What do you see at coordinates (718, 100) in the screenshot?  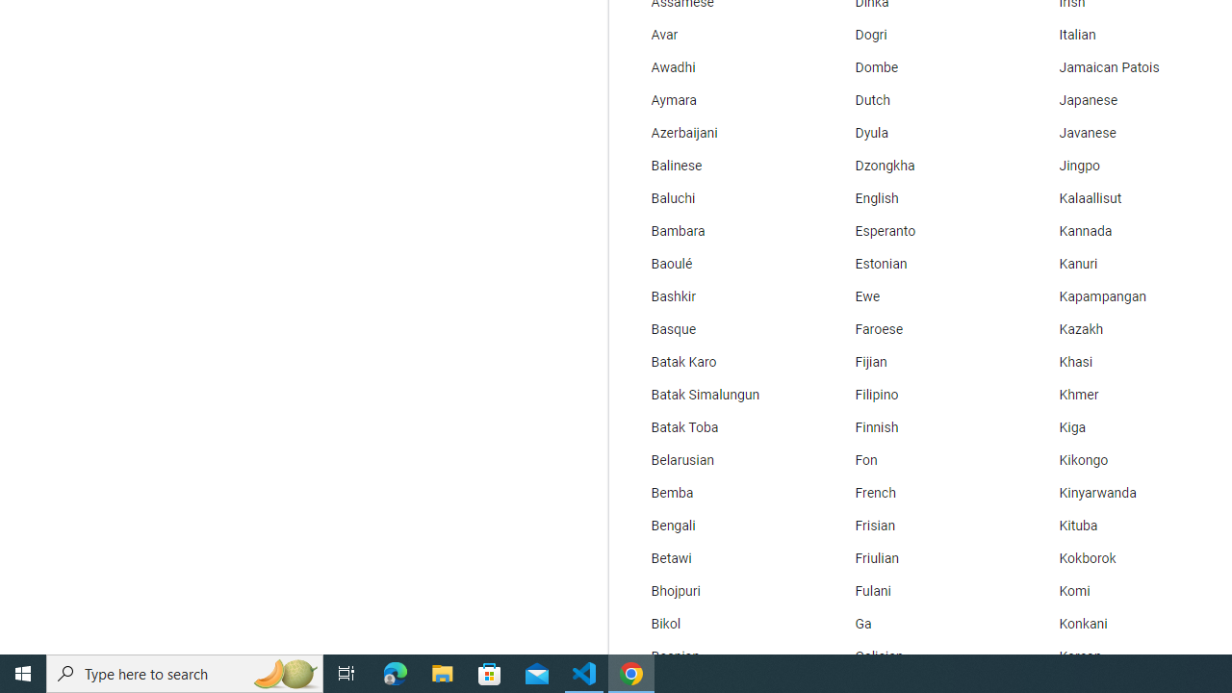 I see `Aymara` at bounding box center [718, 100].